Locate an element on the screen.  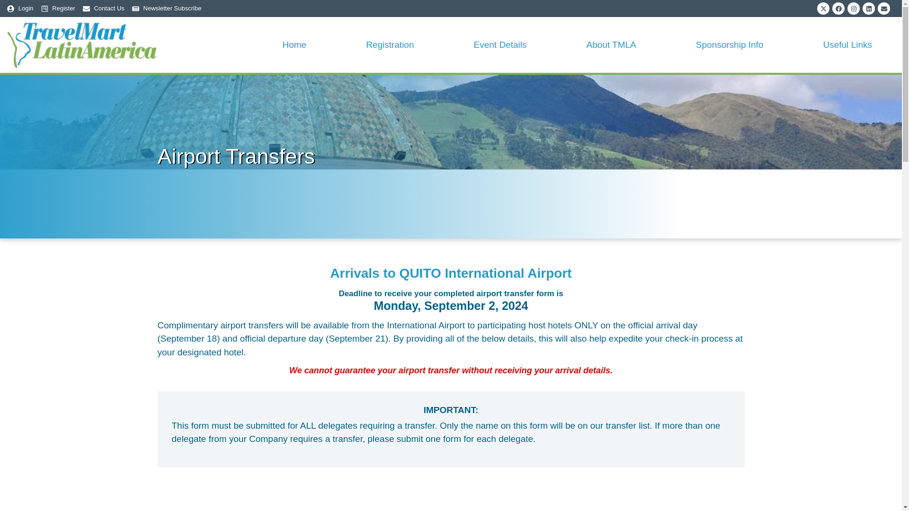
Registration is located at coordinates (390, 44).